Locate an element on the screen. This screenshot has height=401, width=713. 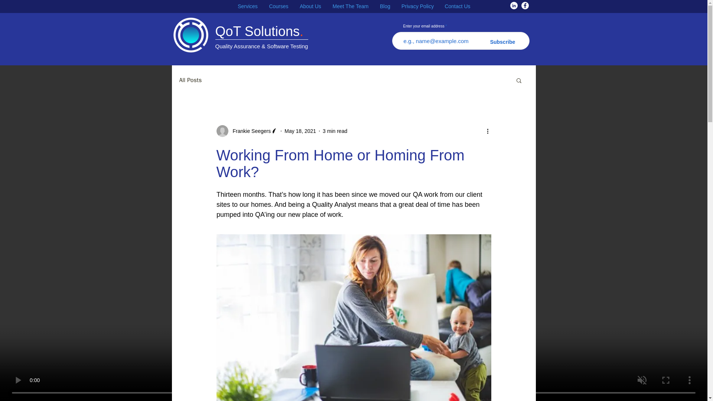
3 min read is located at coordinates (335, 131).